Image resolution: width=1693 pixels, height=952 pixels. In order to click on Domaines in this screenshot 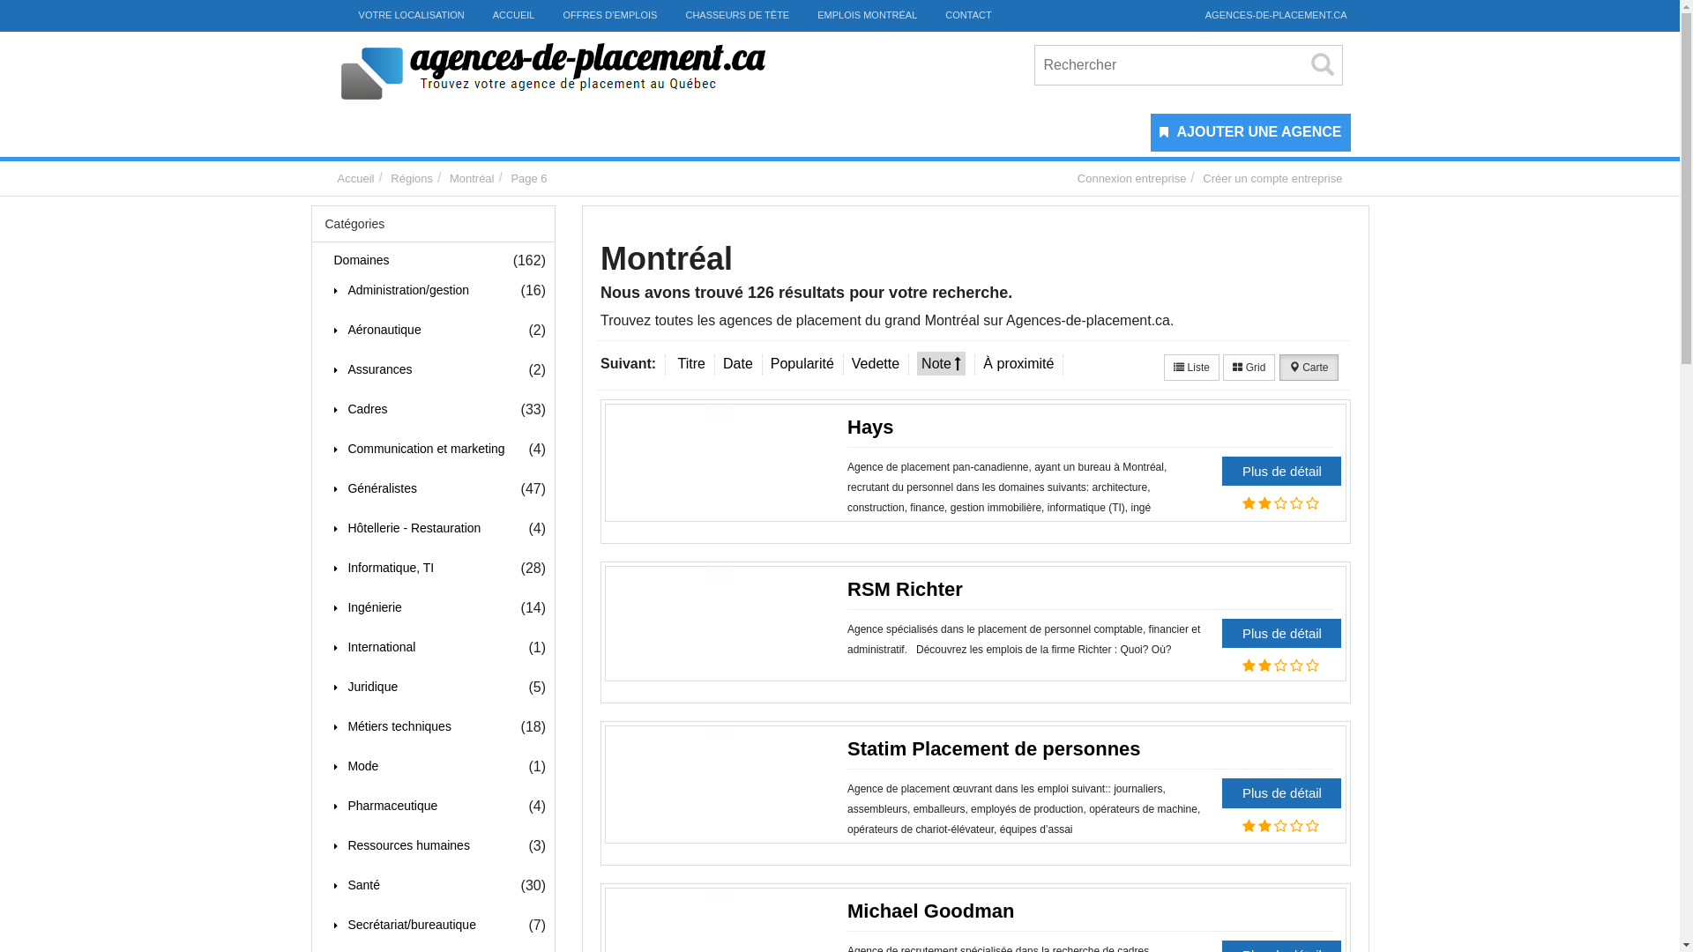, I will do `click(356, 260)`.